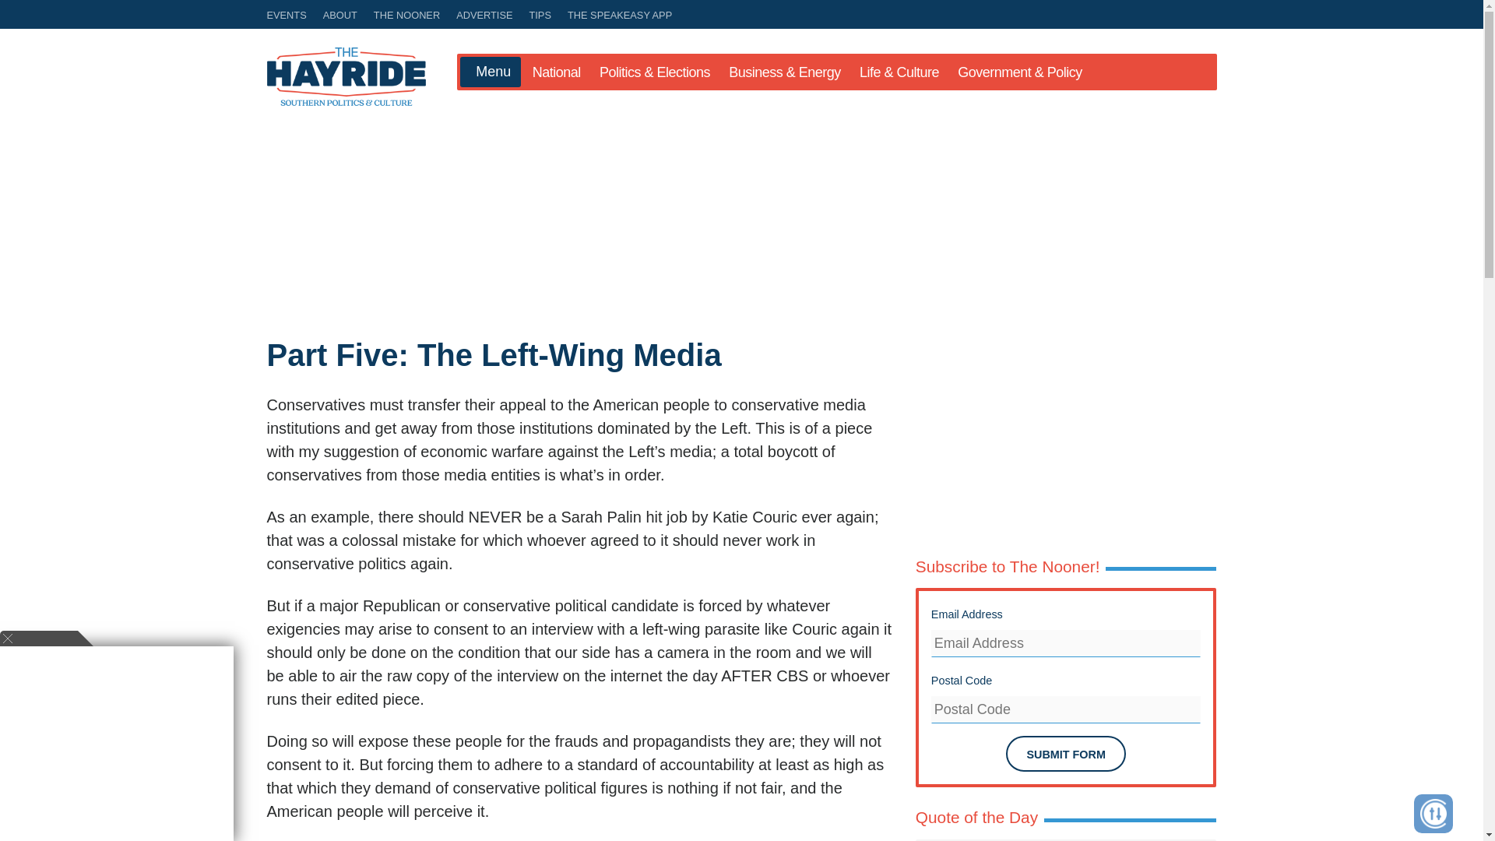 The height and width of the screenshot is (841, 1495). What do you see at coordinates (289, 15) in the screenshot?
I see `EVENTS` at bounding box center [289, 15].